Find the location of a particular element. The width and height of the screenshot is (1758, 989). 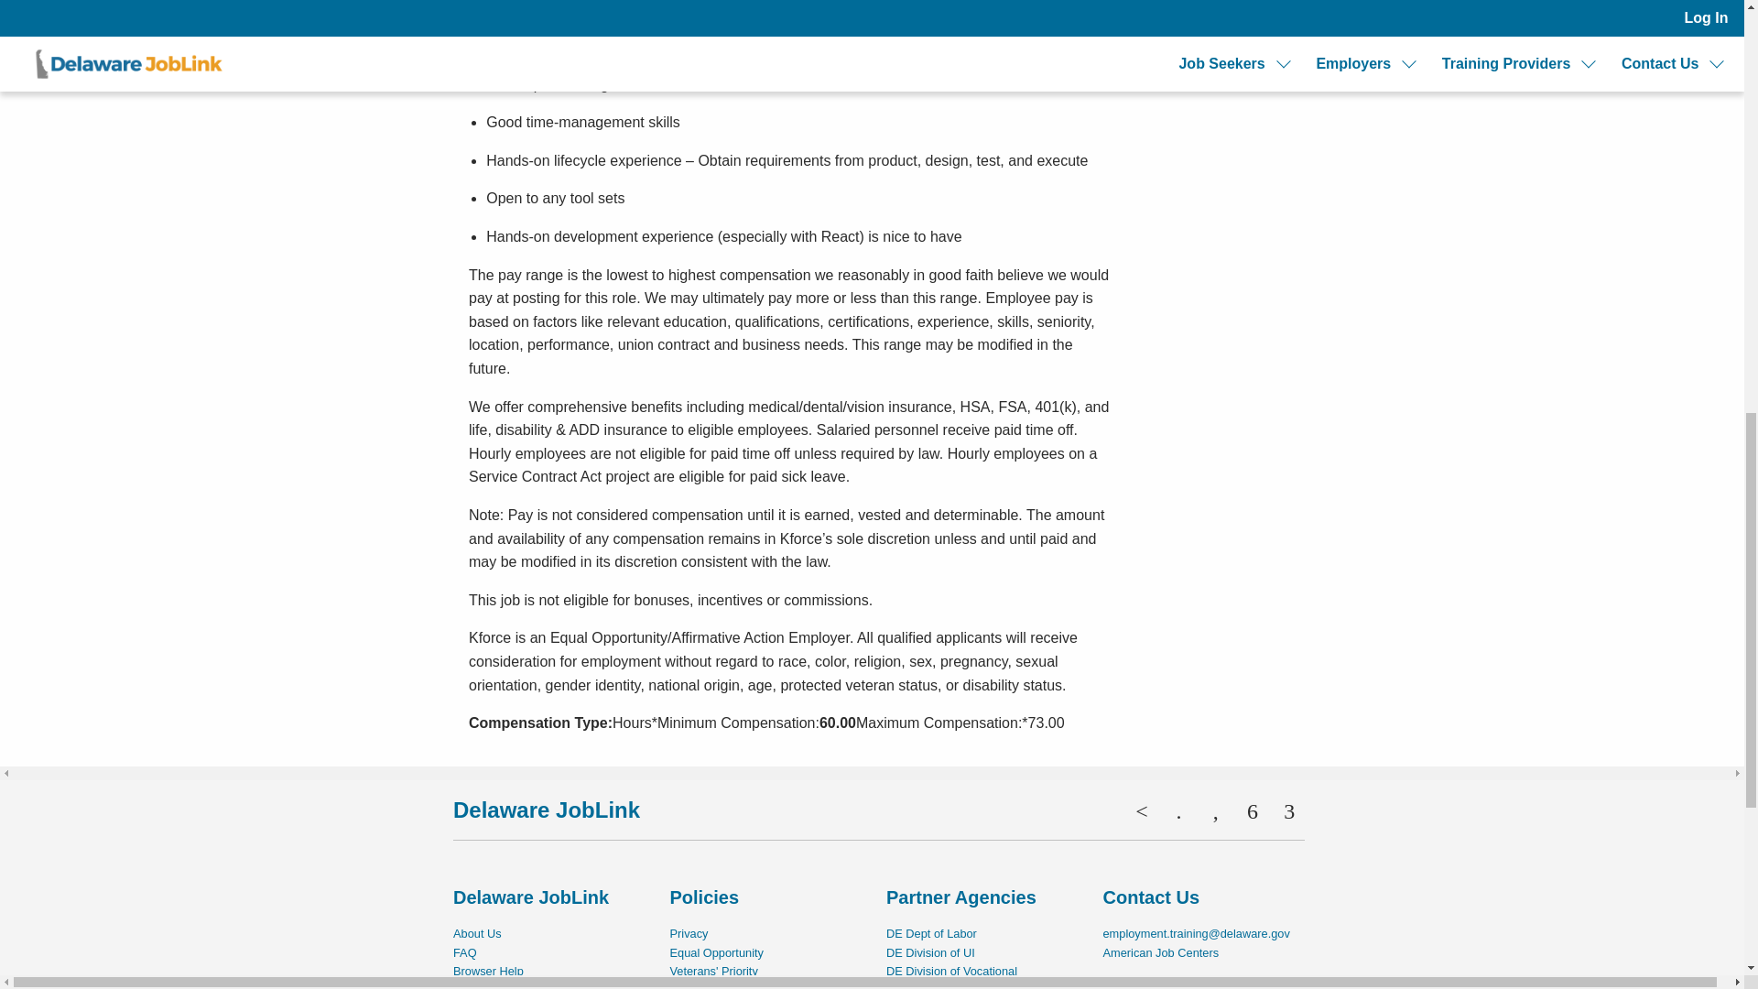

About Us is located at coordinates (477, 933).